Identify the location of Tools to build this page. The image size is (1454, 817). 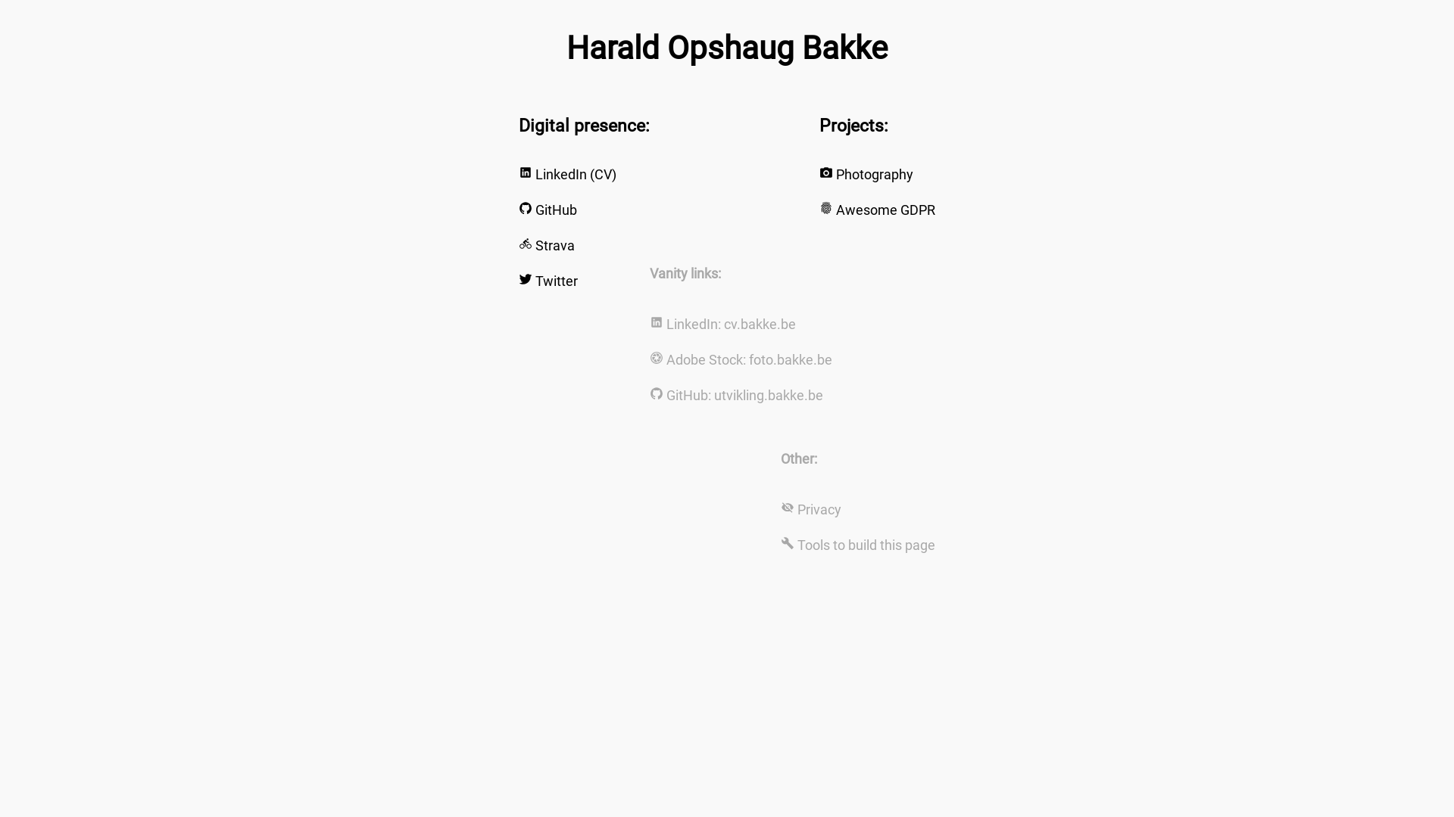
(866, 545).